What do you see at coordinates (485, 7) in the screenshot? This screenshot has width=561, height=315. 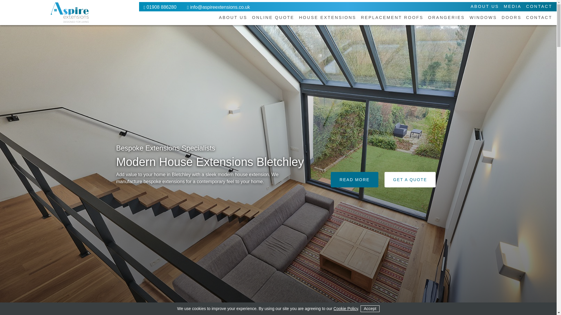 I see `ABOUT US` at bounding box center [485, 7].